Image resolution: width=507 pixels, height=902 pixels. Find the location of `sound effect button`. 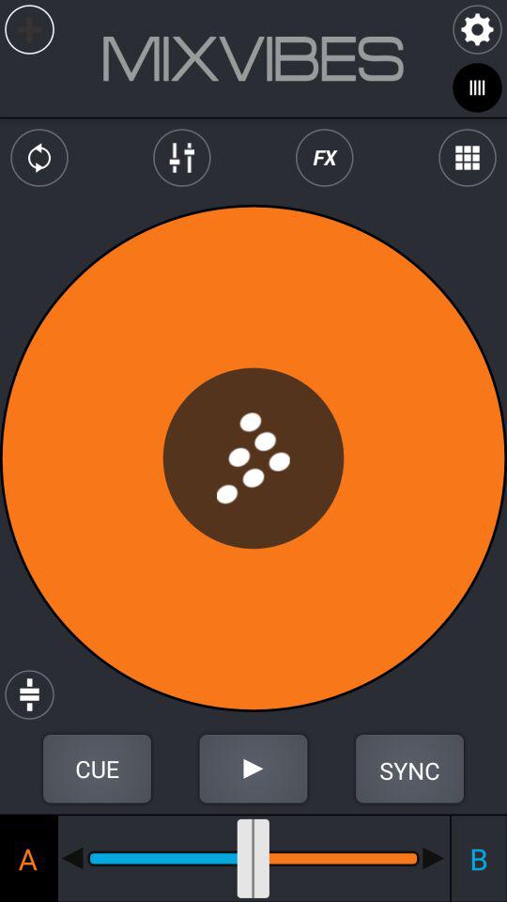

sound effect button is located at coordinates (325, 158).